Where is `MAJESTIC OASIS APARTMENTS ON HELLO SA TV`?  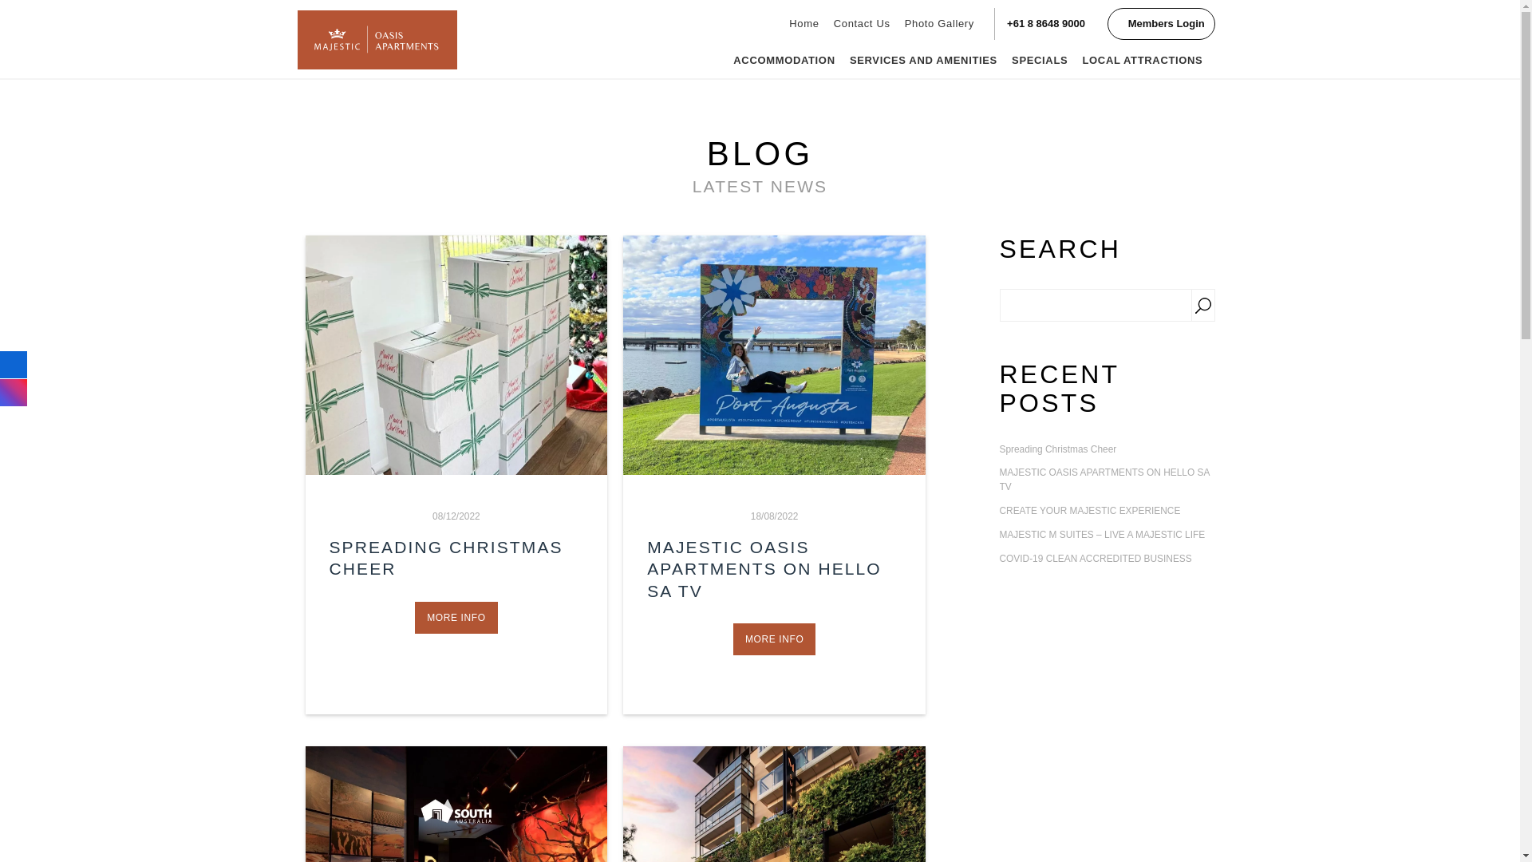 MAJESTIC OASIS APARTMENTS ON HELLO SA TV is located at coordinates (764, 569).